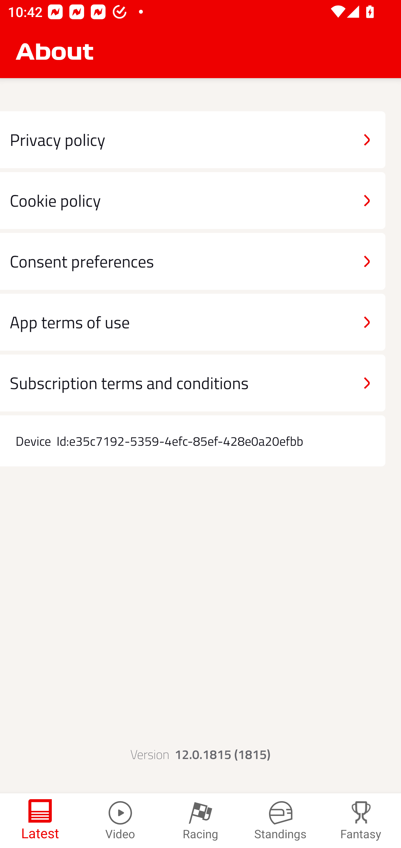 This screenshot has height=848, width=401. I want to click on App terms of use, so click(193, 322).